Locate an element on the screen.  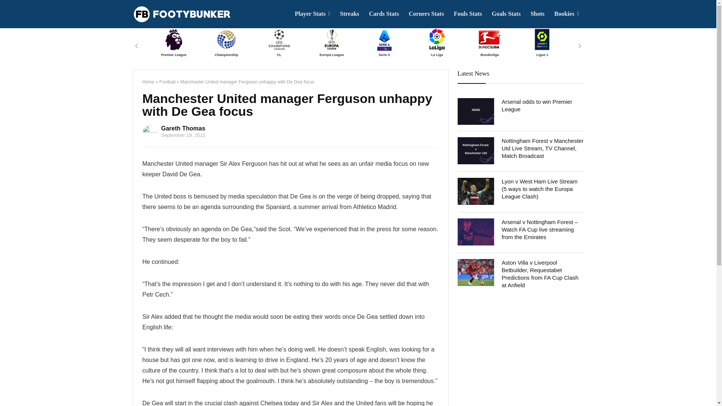
Corners Stats is located at coordinates (426, 14).